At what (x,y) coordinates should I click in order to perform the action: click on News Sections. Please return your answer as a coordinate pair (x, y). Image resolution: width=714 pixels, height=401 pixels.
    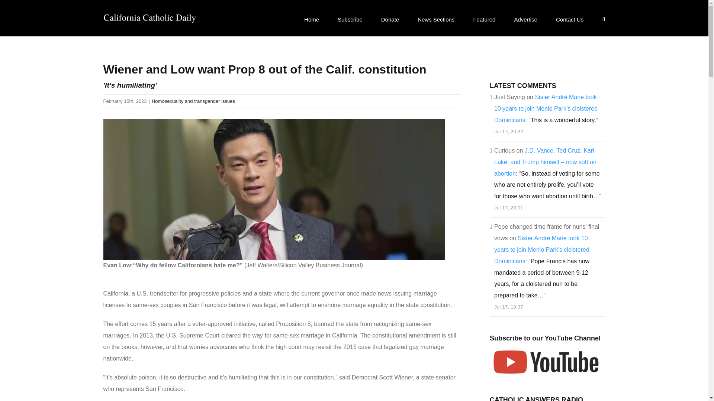
    Looking at the image, I should click on (436, 19).